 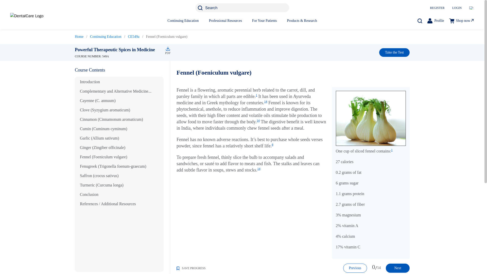 I want to click on For Your Patients, so click(x=265, y=20).